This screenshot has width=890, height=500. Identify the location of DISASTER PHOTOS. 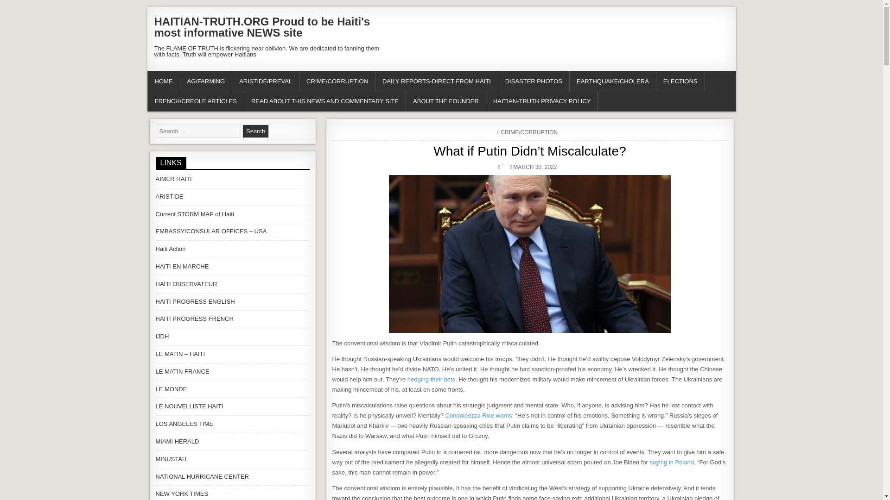
(534, 81).